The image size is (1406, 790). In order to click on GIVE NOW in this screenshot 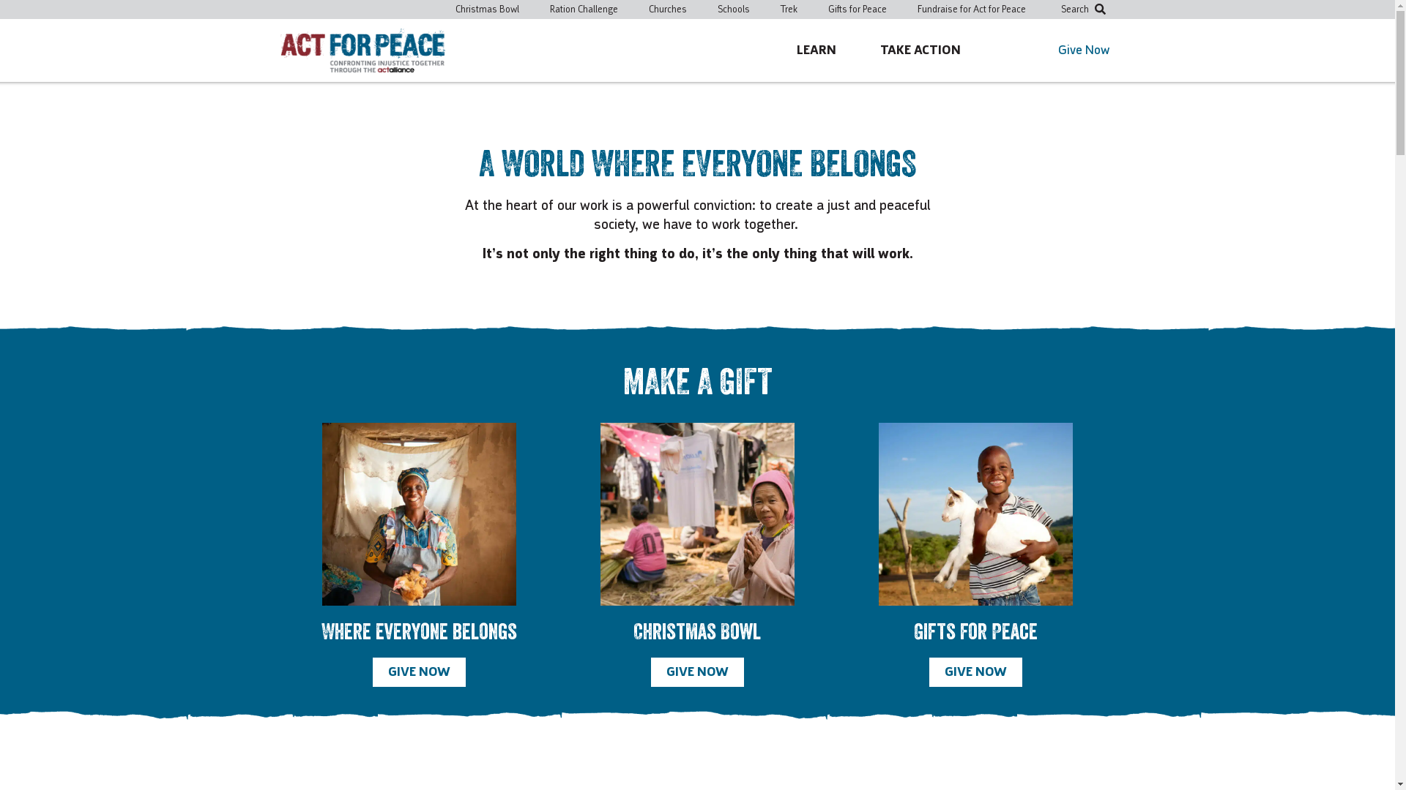, I will do `click(419, 672)`.